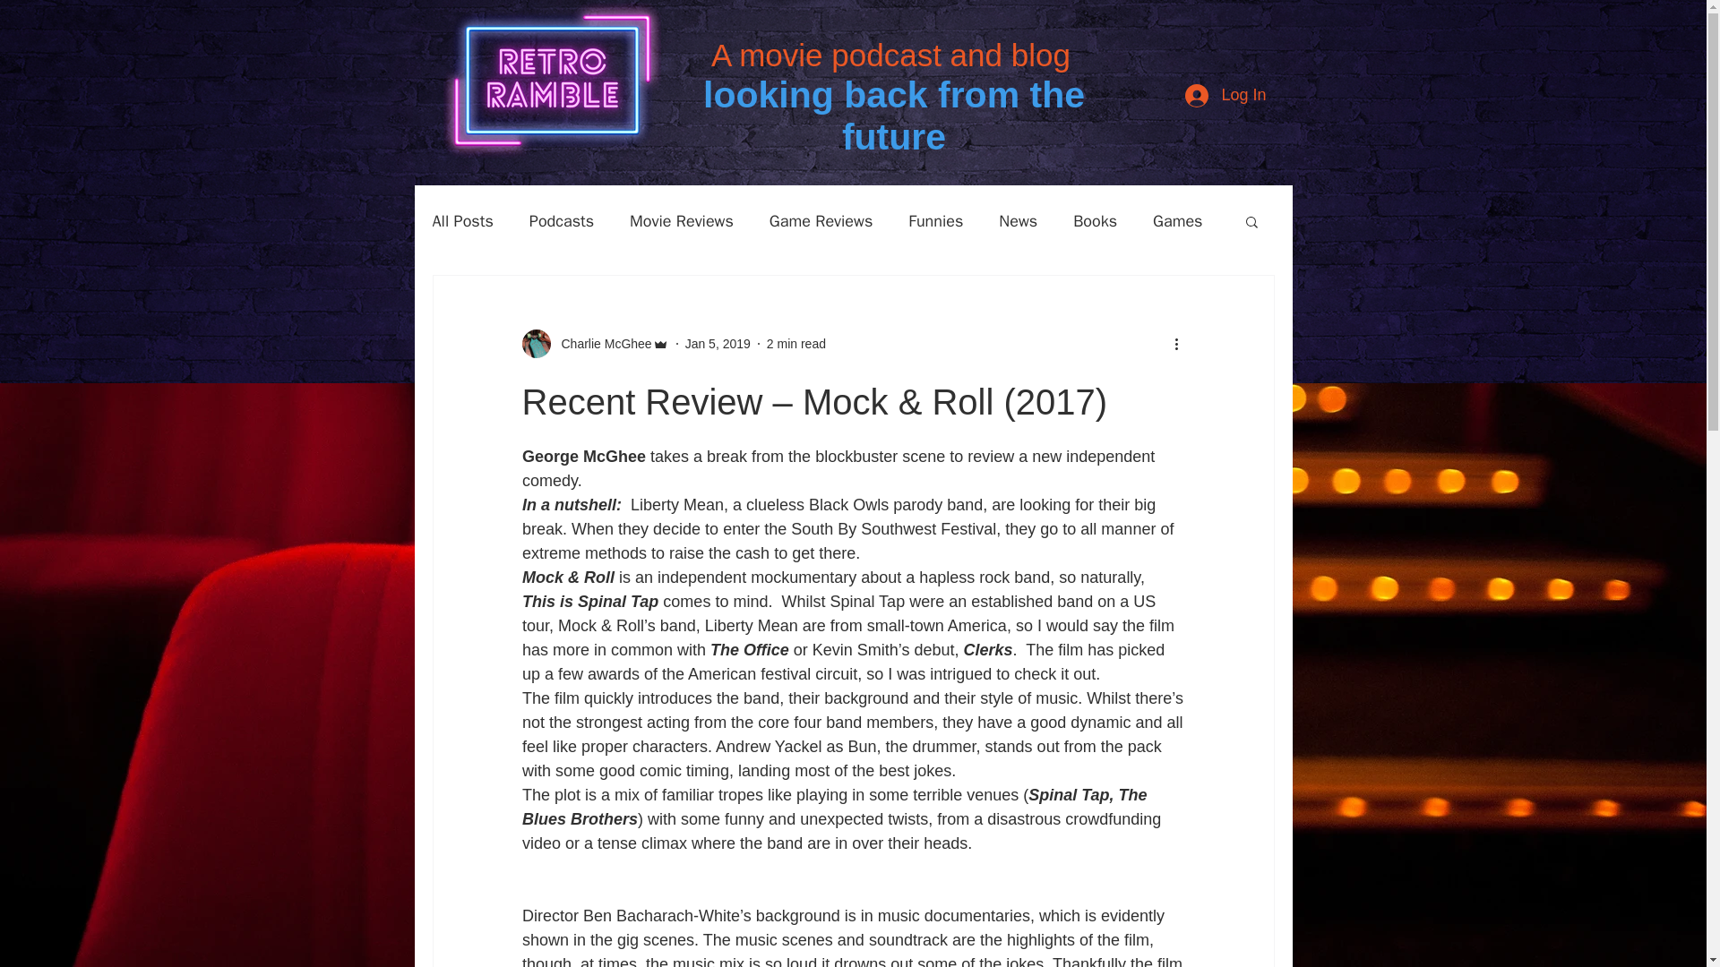 This screenshot has width=1720, height=967. I want to click on All Posts, so click(461, 221).